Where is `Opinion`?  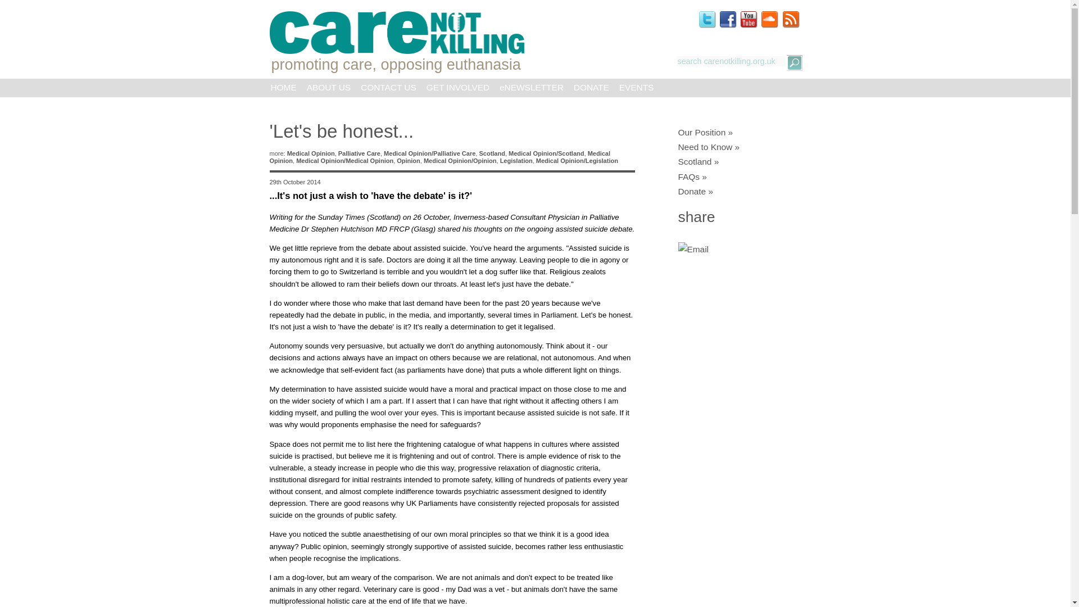
Opinion is located at coordinates (409, 160).